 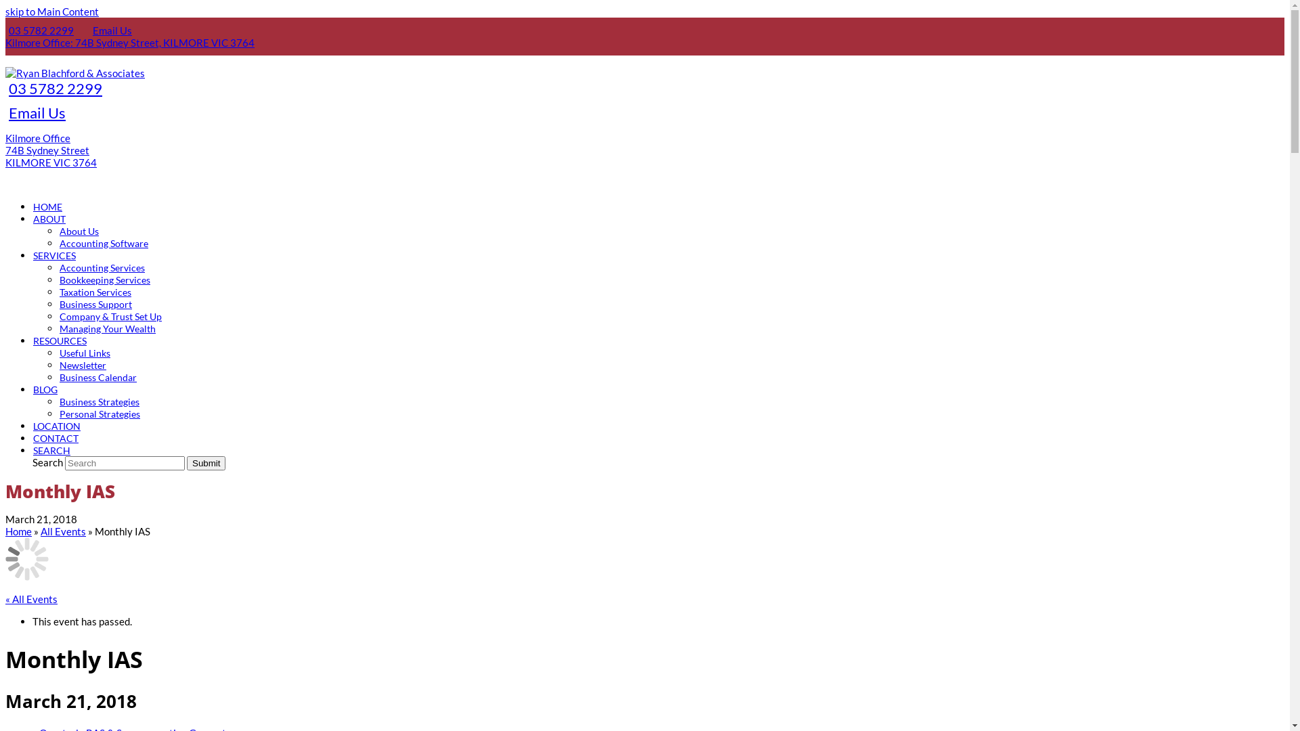 What do you see at coordinates (60, 340) in the screenshot?
I see `RESOURCES` at bounding box center [60, 340].